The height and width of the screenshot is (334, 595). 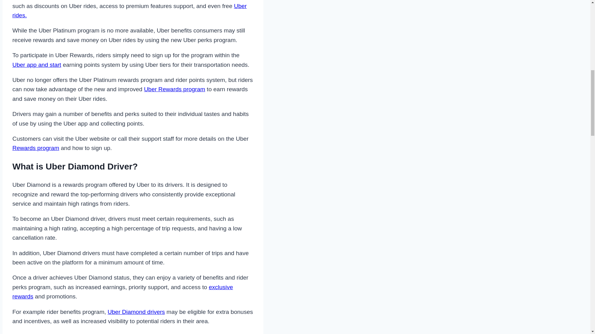 What do you see at coordinates (136, 312) in the screenshot?
I see `Uber Diamond drivers` at bounding box center [136, 312].